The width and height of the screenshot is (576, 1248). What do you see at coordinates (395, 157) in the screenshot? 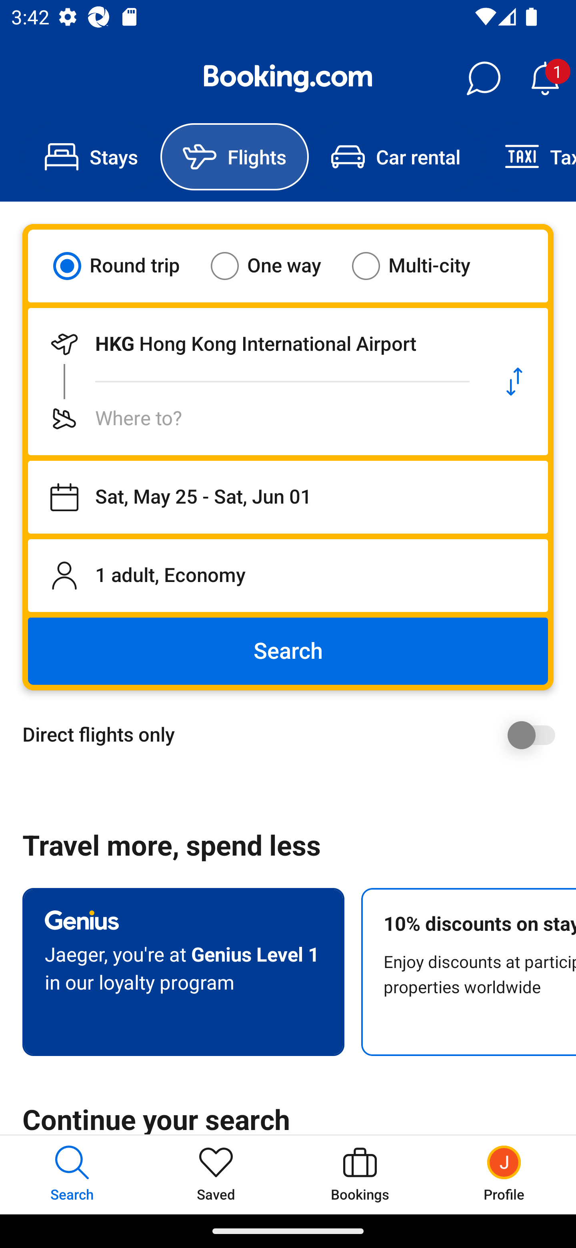
I see `Car rental` at bounding box center [395, 157].